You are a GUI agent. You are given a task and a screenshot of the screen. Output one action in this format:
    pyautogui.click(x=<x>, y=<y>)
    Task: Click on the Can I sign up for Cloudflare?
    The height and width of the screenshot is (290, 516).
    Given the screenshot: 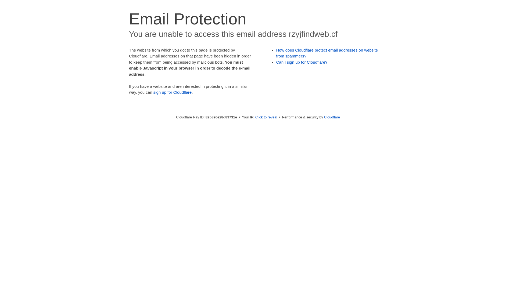 What is the action you would take?
    pyautogui.click(x=302, y=62)
    